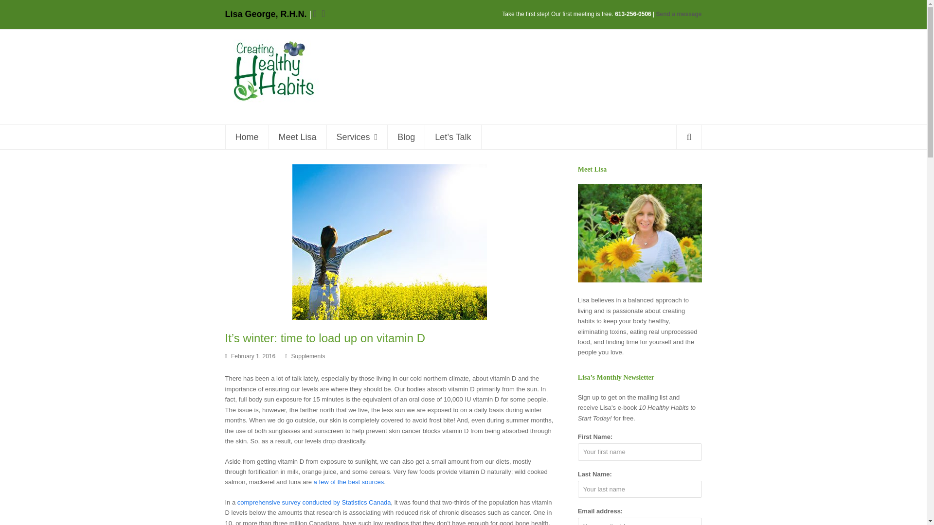  What do you see at coordinates (308, 356) in the screenshot?
I see `Supplements` at bounding box center [308, 356].